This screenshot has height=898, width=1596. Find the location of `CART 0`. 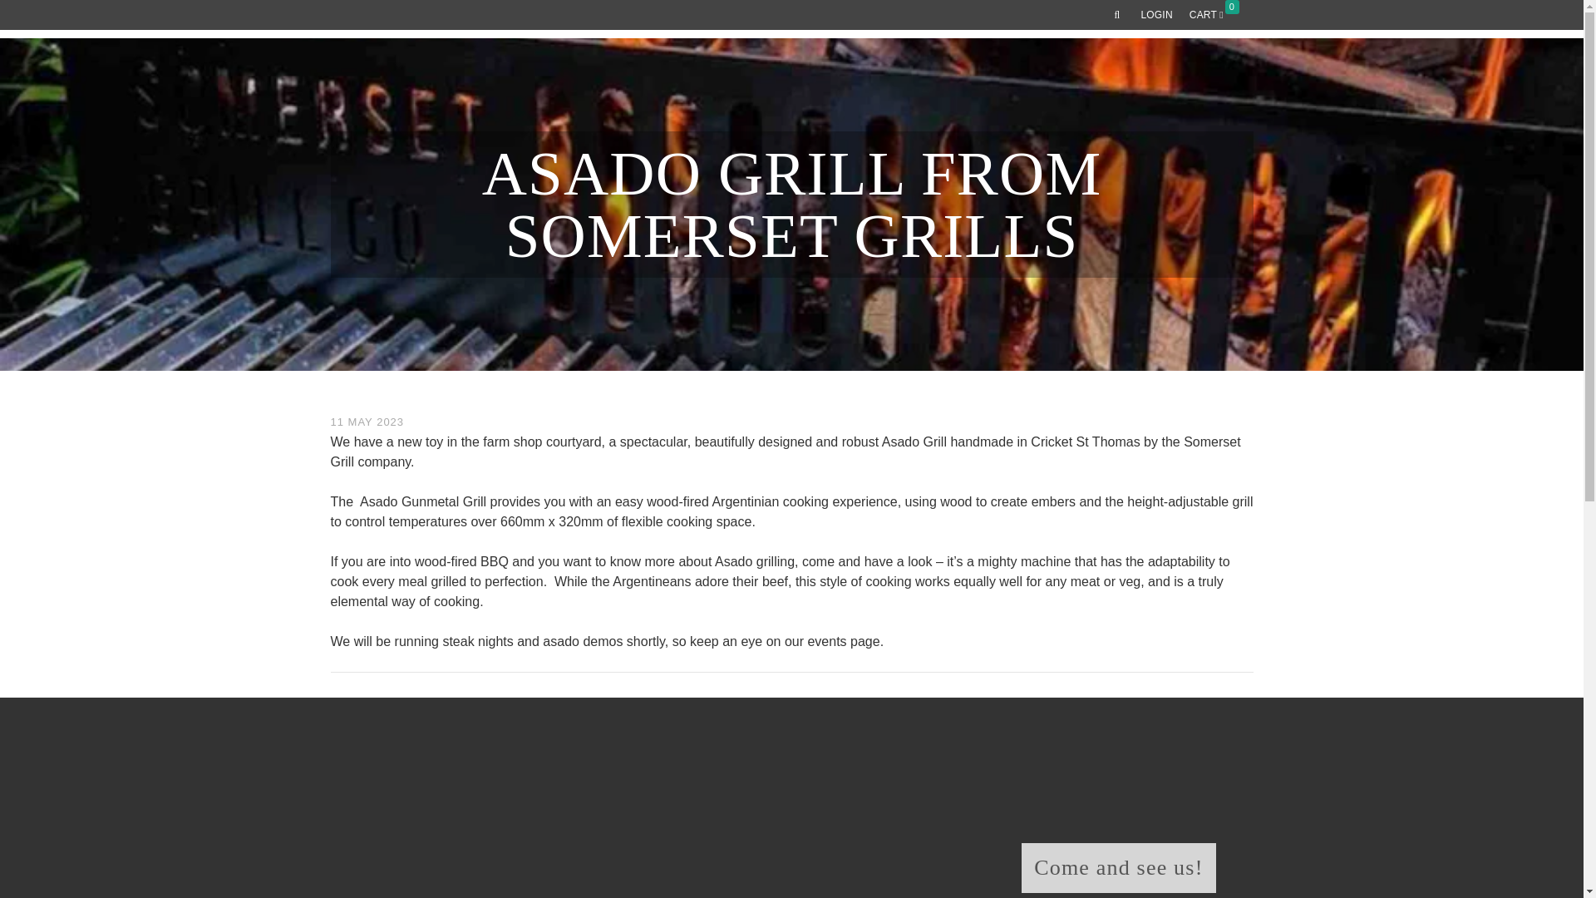

CART 0 is located at coordinates (1217, 15).